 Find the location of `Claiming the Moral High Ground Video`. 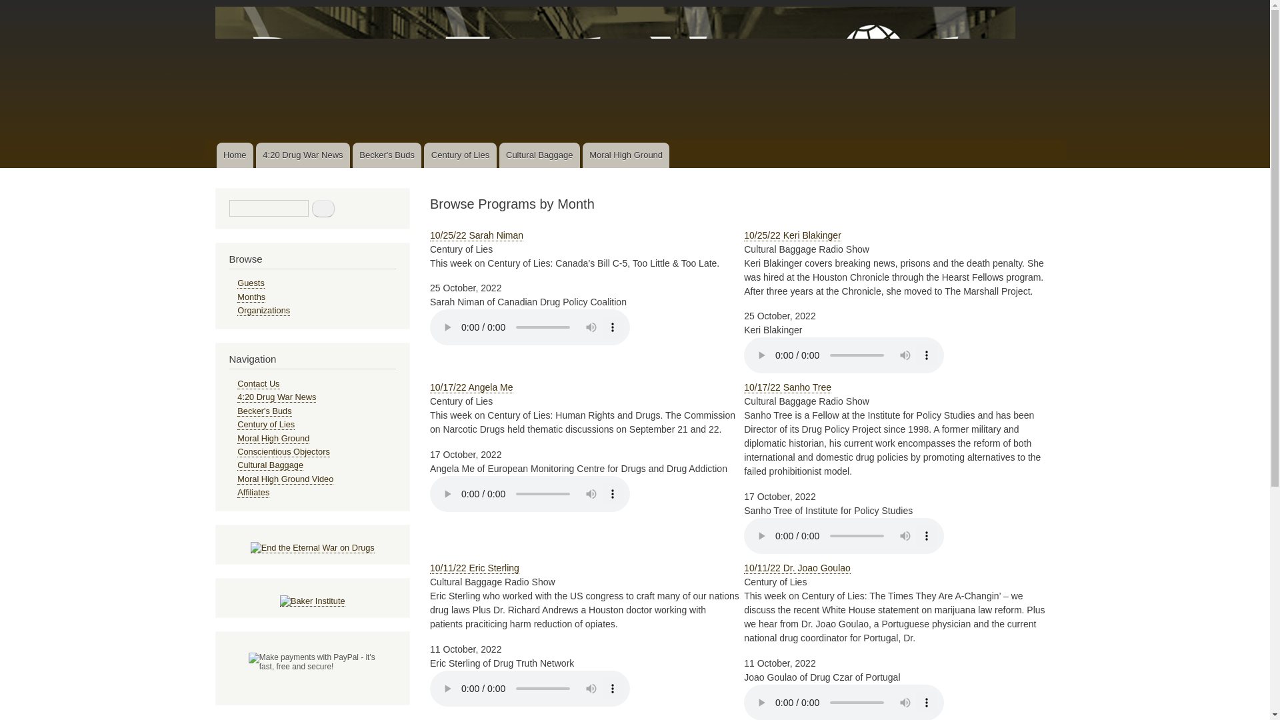

Claiming the Moral High Ground Video is located at coordinates (285, 479).